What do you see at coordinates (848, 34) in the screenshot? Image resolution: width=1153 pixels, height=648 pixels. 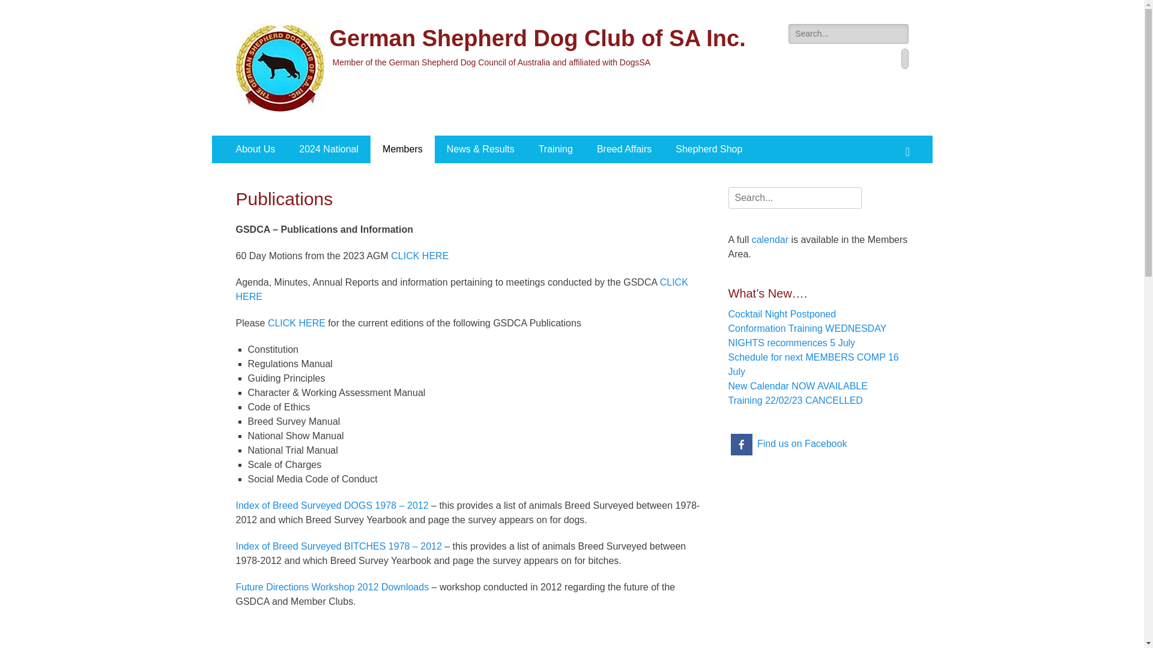 I see `Search for:` at bounding box center [848, 34].